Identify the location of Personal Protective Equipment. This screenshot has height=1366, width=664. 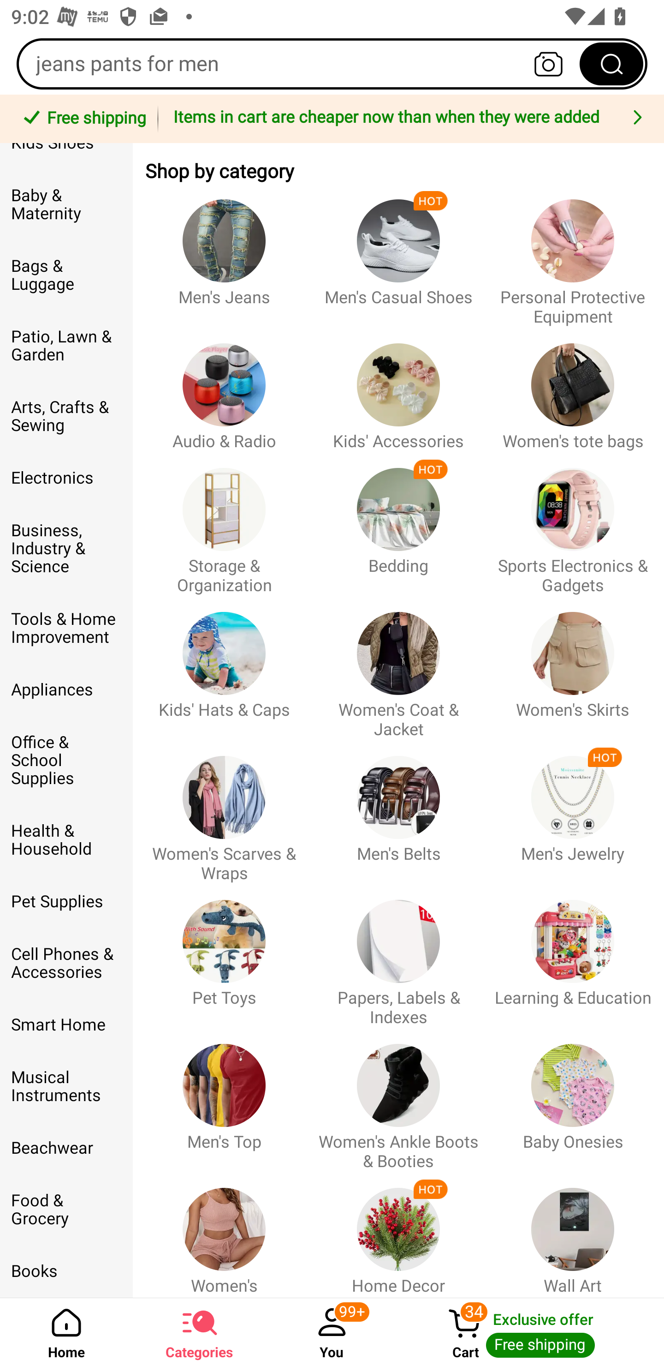
(573, 255).